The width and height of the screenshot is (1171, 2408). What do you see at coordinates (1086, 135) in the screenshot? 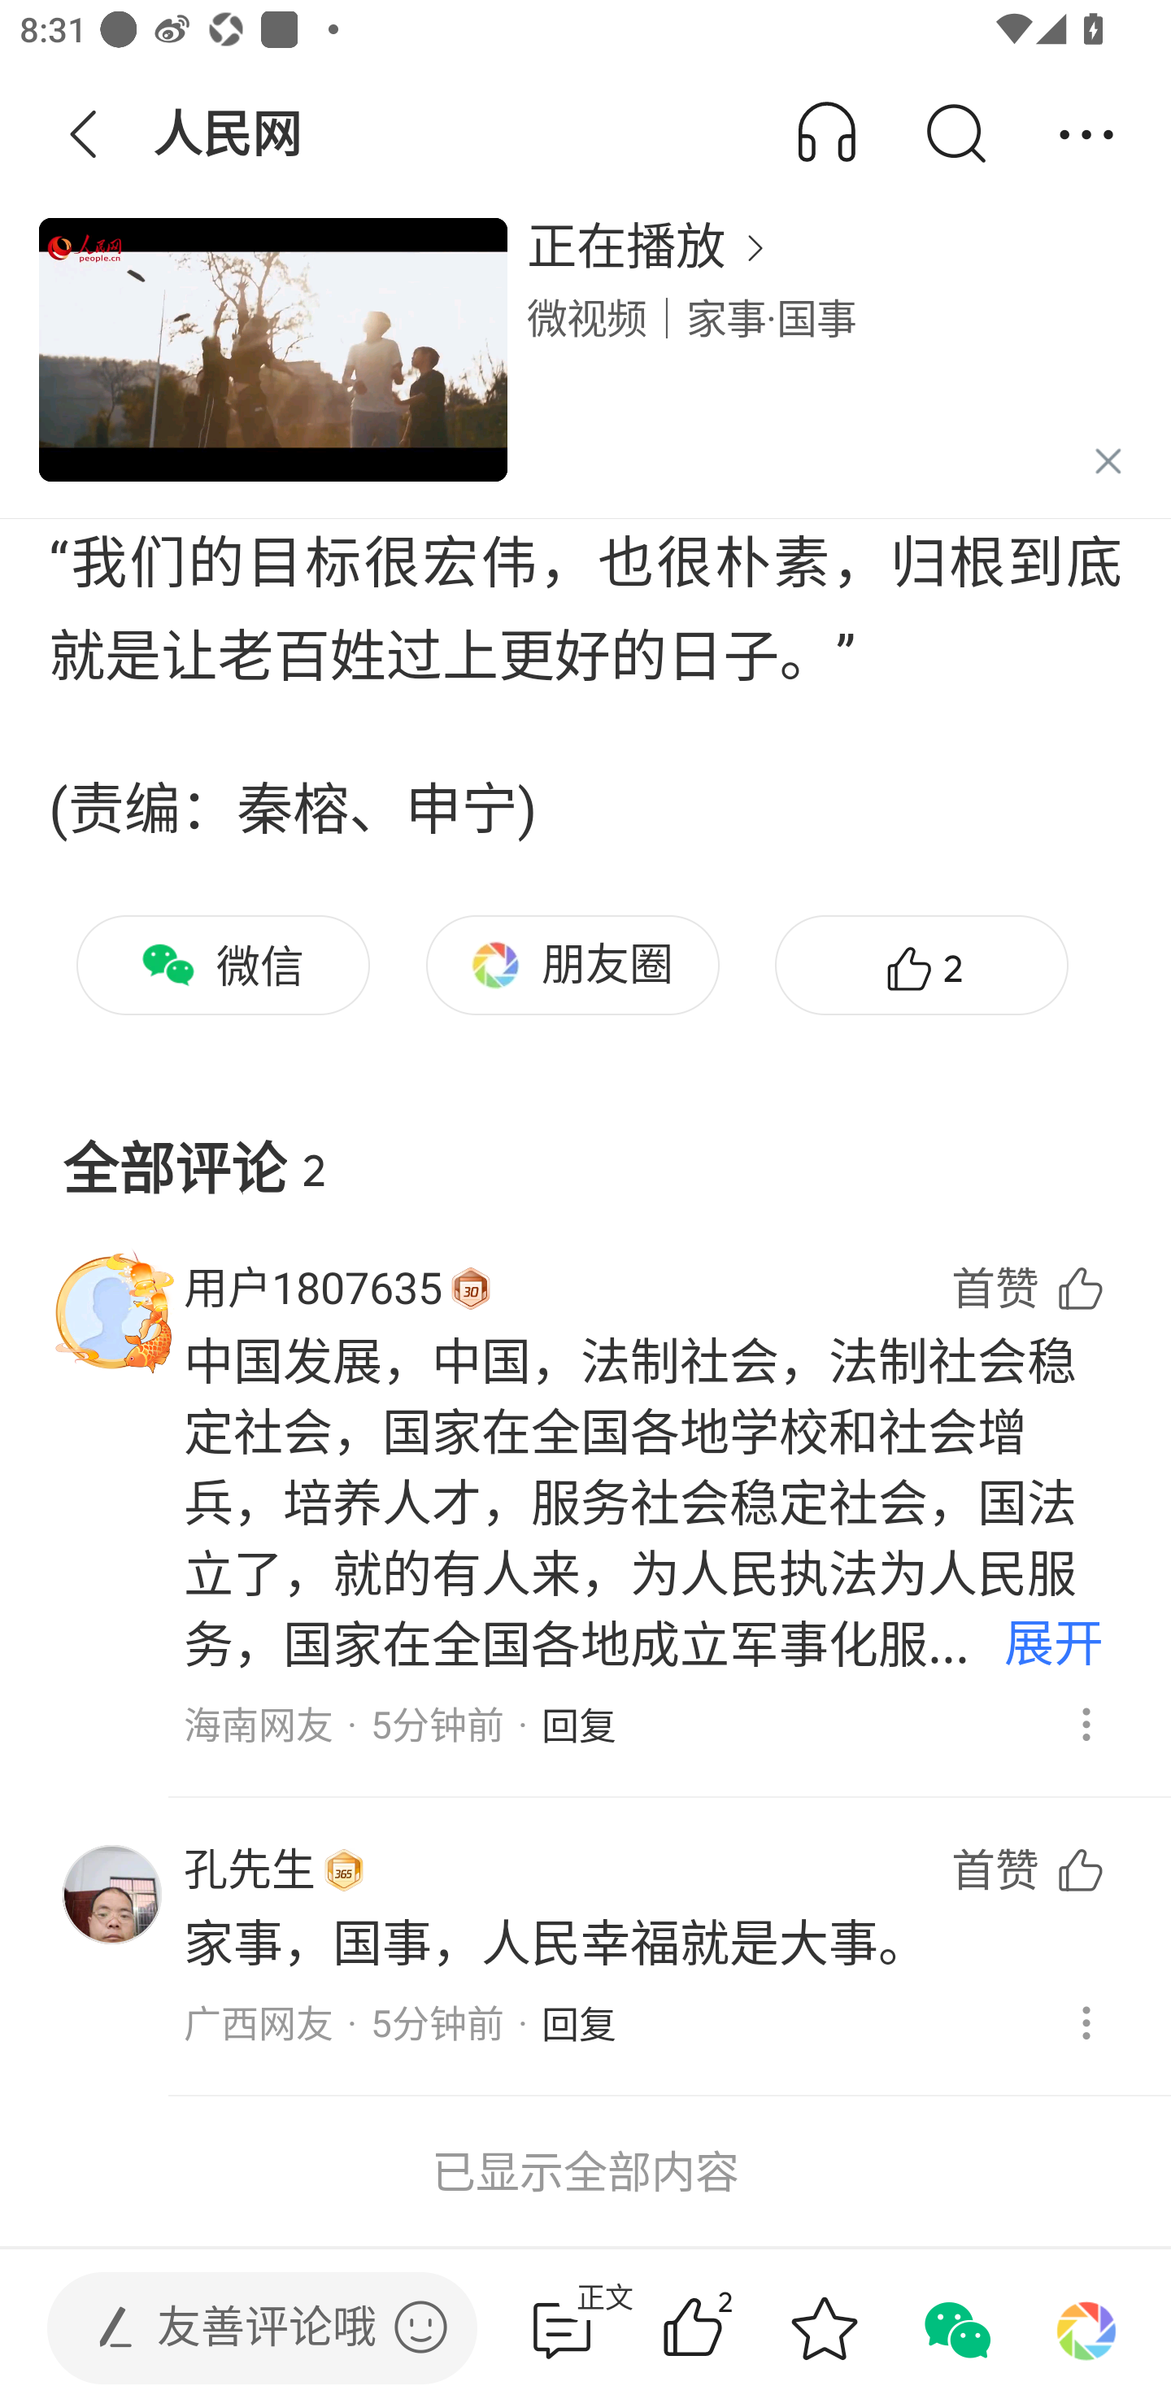
I see `分享 ` at bounding box center [1086, 135].